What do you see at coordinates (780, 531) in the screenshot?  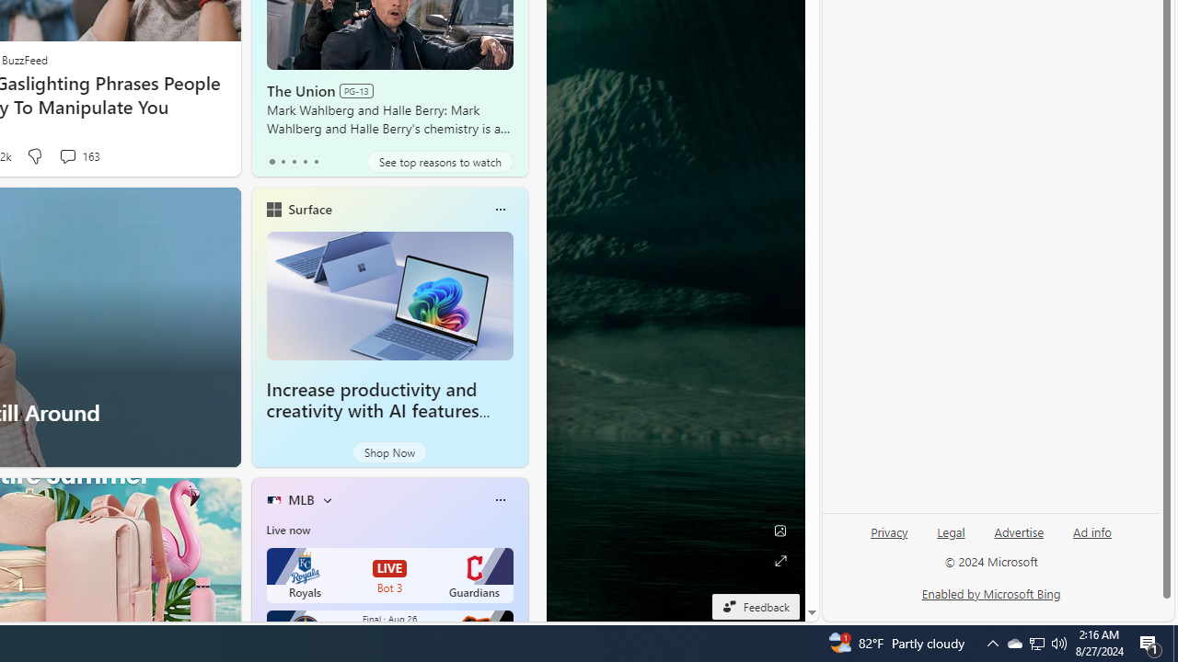 I see `Edit Background` at bounding box center [780, 531].